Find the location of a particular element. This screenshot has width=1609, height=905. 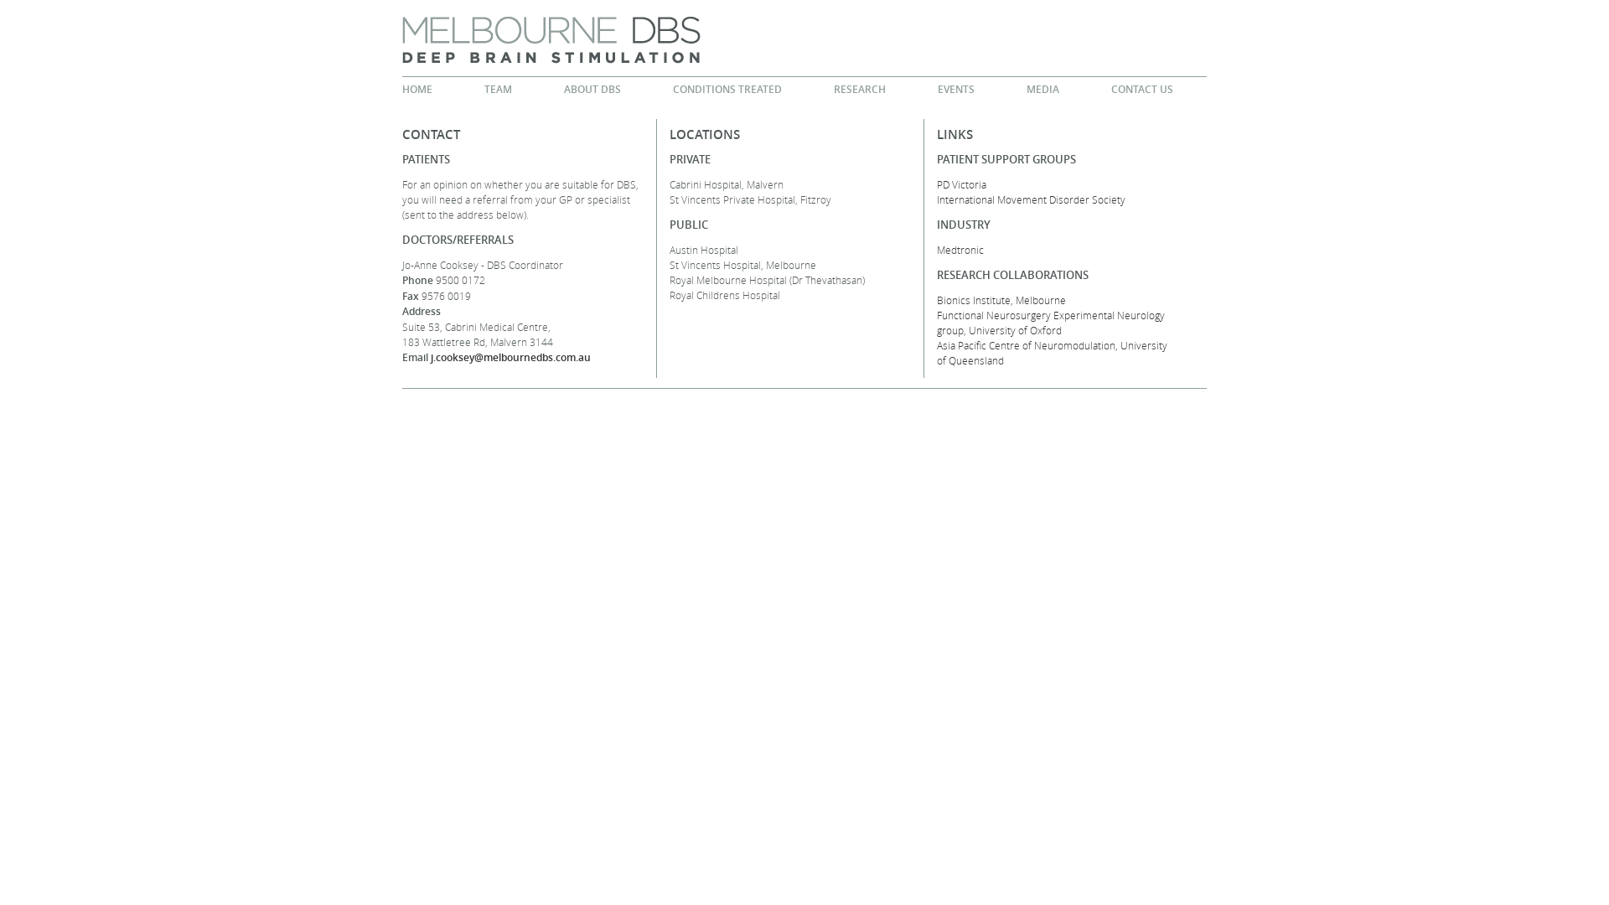

MEDIA is located at coordinates (1042, 90).